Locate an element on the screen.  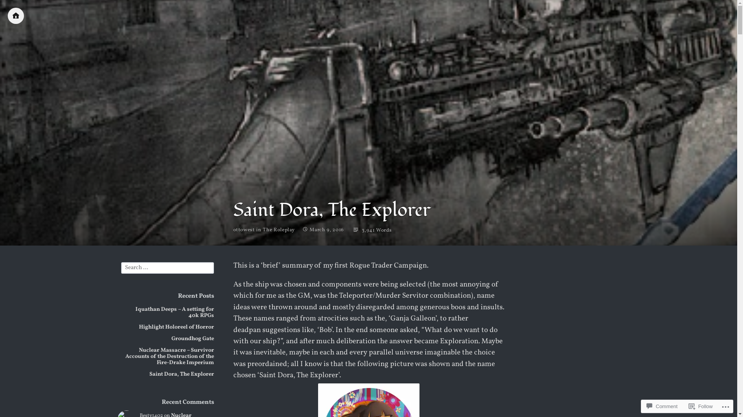
Highlight Holoreel of Horror is located at coordinates (176, 327).